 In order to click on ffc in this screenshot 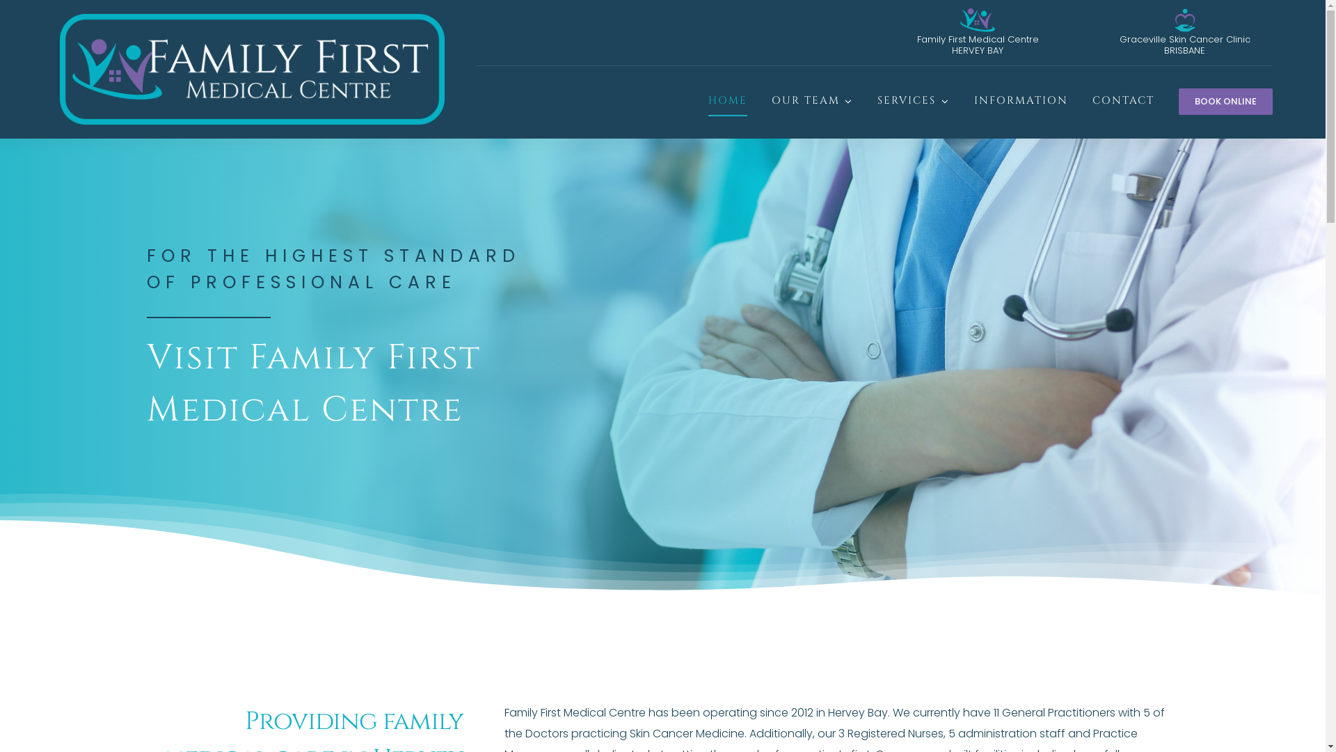, I will do `click(978, 20)`.